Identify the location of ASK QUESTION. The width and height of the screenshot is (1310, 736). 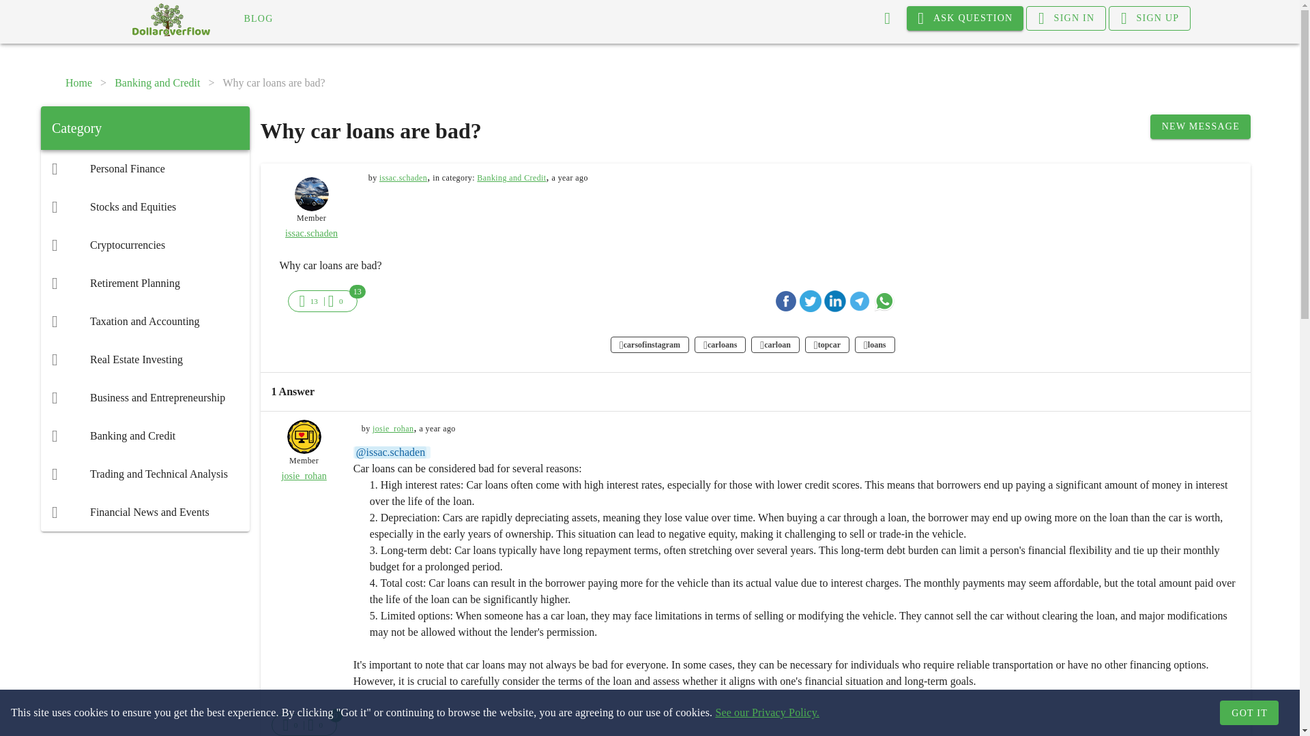
(965, 18).